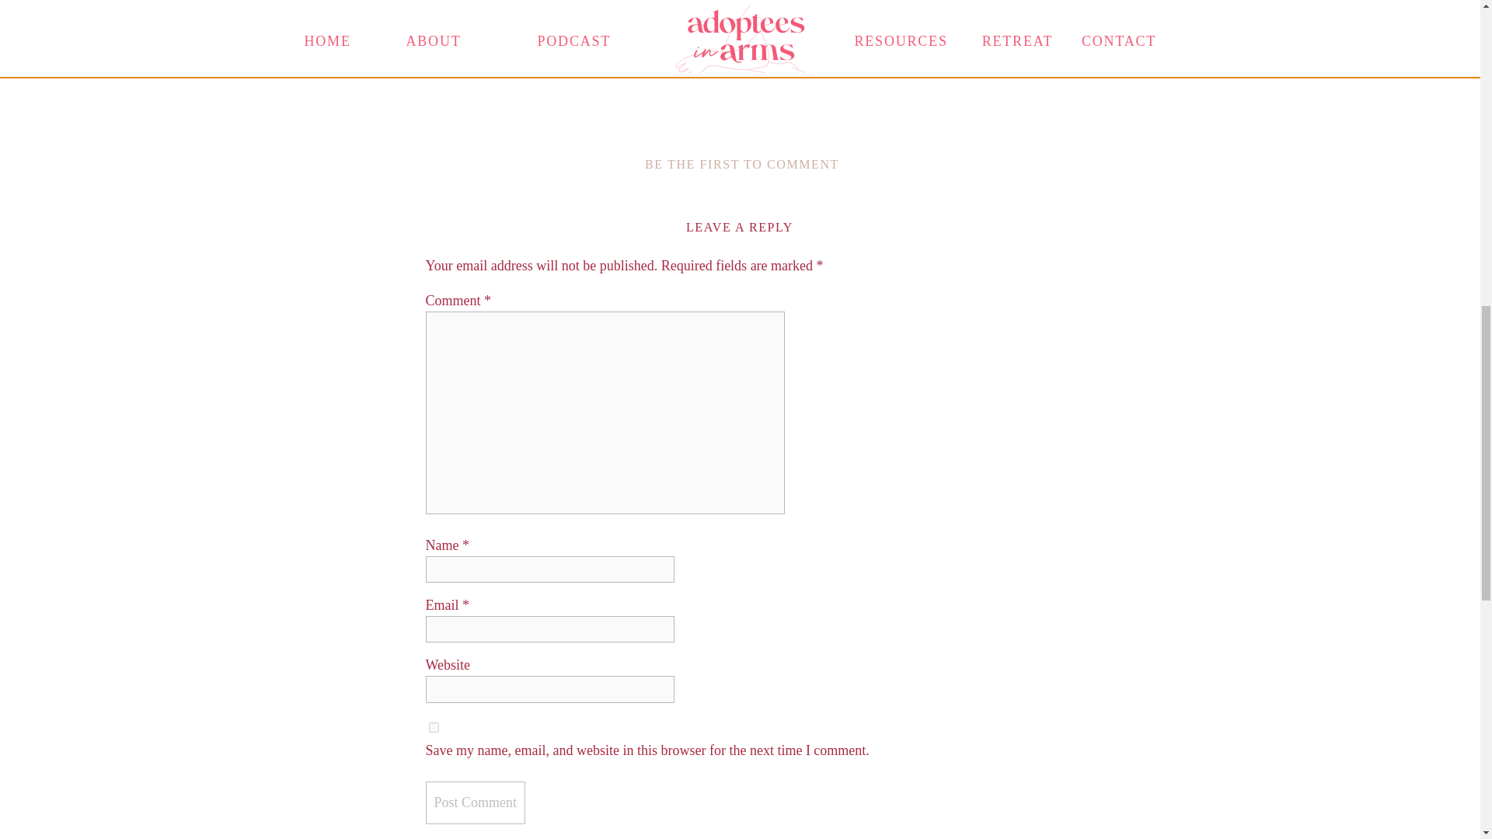  What do you see at coordinates (434, 727) in the screenshot?
I see `yes` at bounding box center [434, 727].